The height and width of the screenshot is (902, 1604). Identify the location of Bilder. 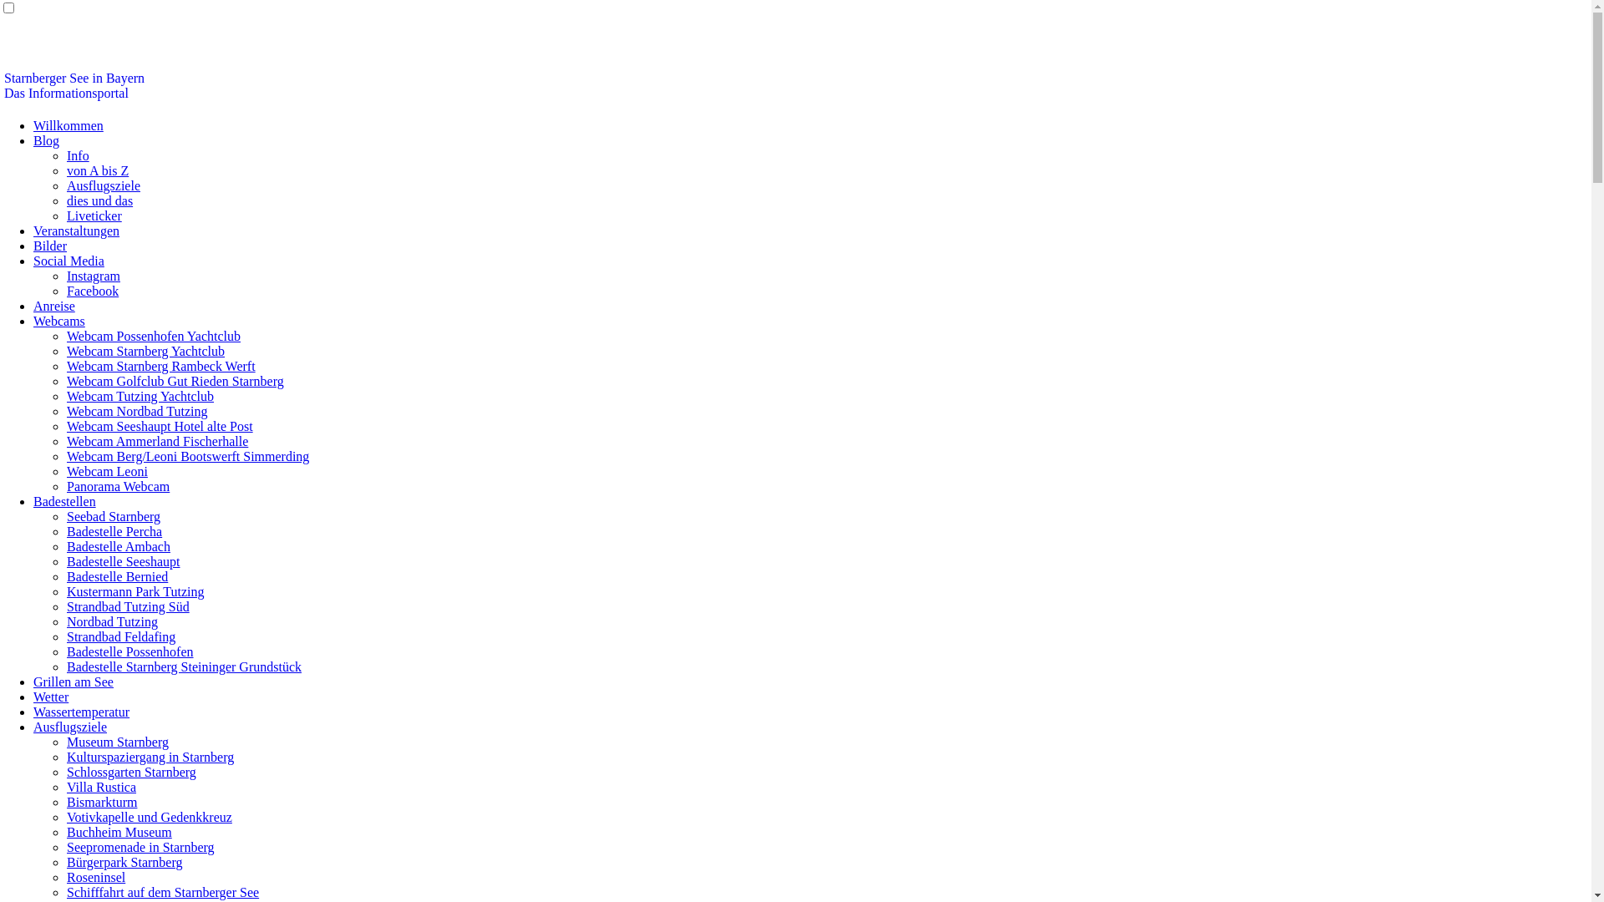
(50, 246).